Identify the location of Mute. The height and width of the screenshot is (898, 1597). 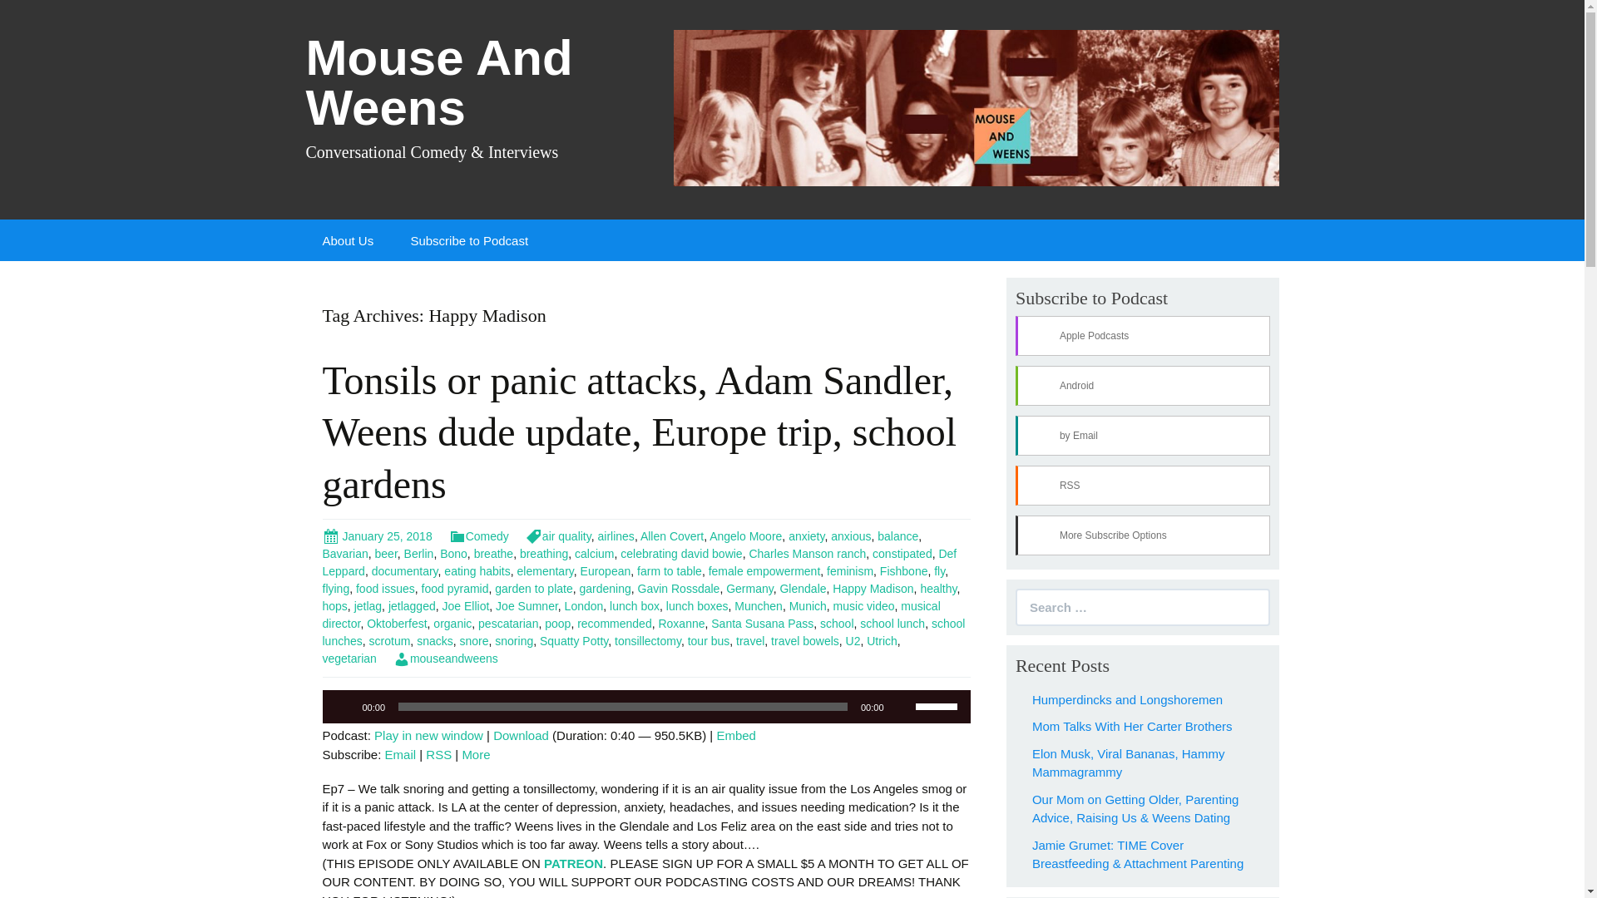
(902, 707).